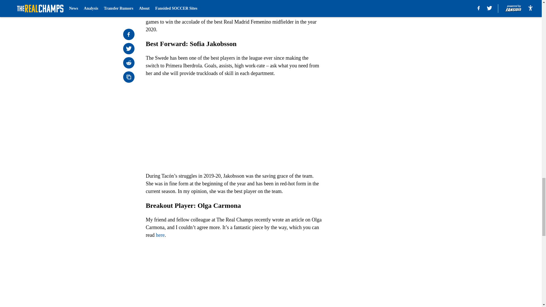 This screenshot has width=546, height=307. Describe the element at coordinates (160, 235) in the screenshot. I see `here` at that location.